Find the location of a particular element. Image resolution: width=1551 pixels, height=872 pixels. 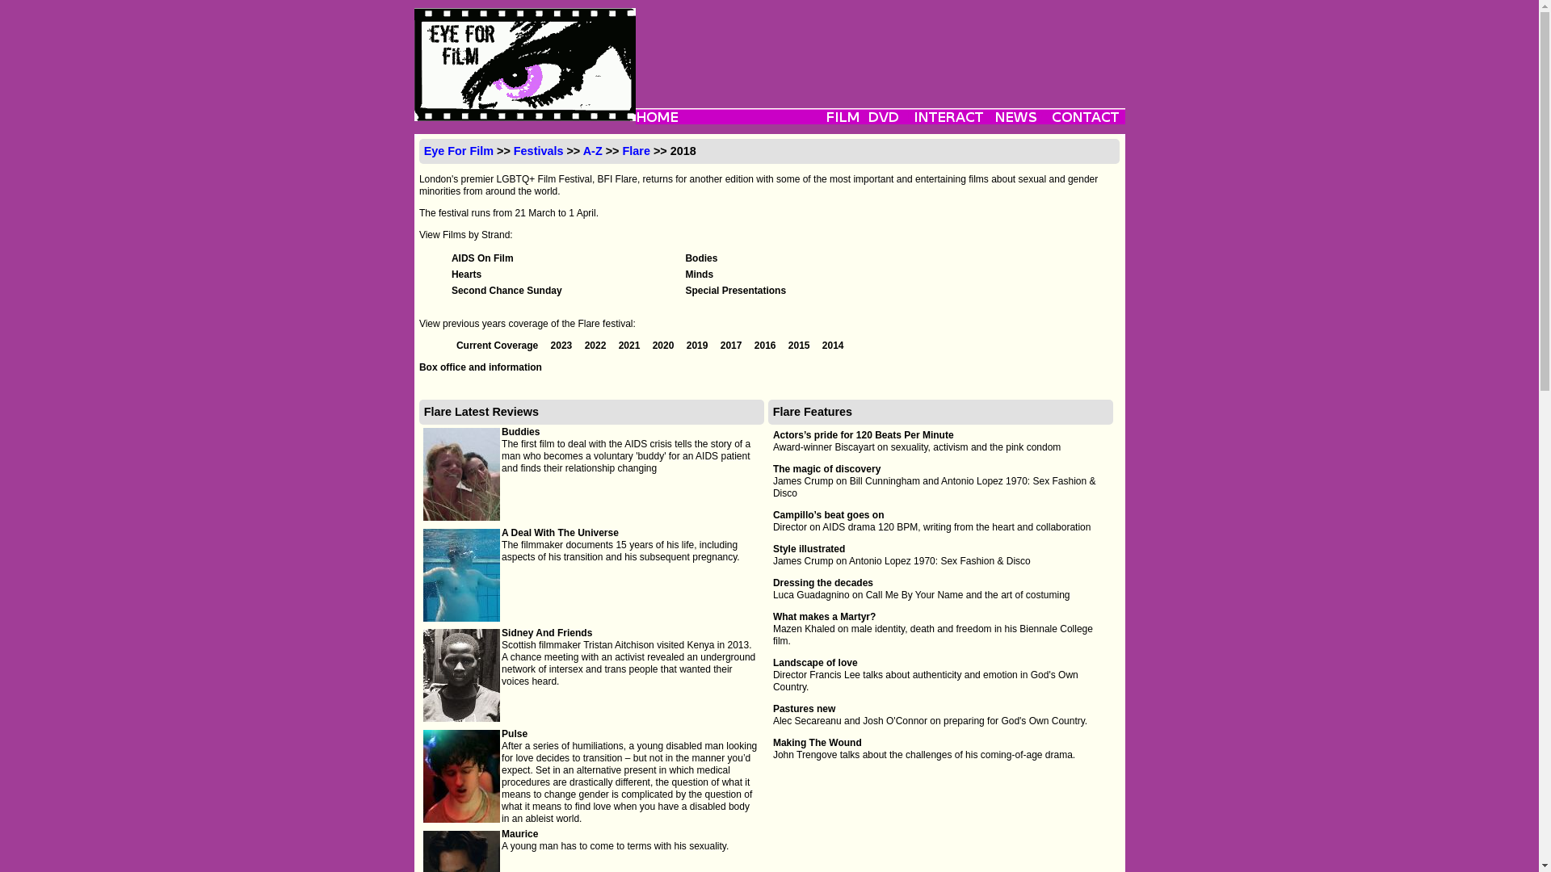

Second Chance Sunday is located at coordinates (506, 291).